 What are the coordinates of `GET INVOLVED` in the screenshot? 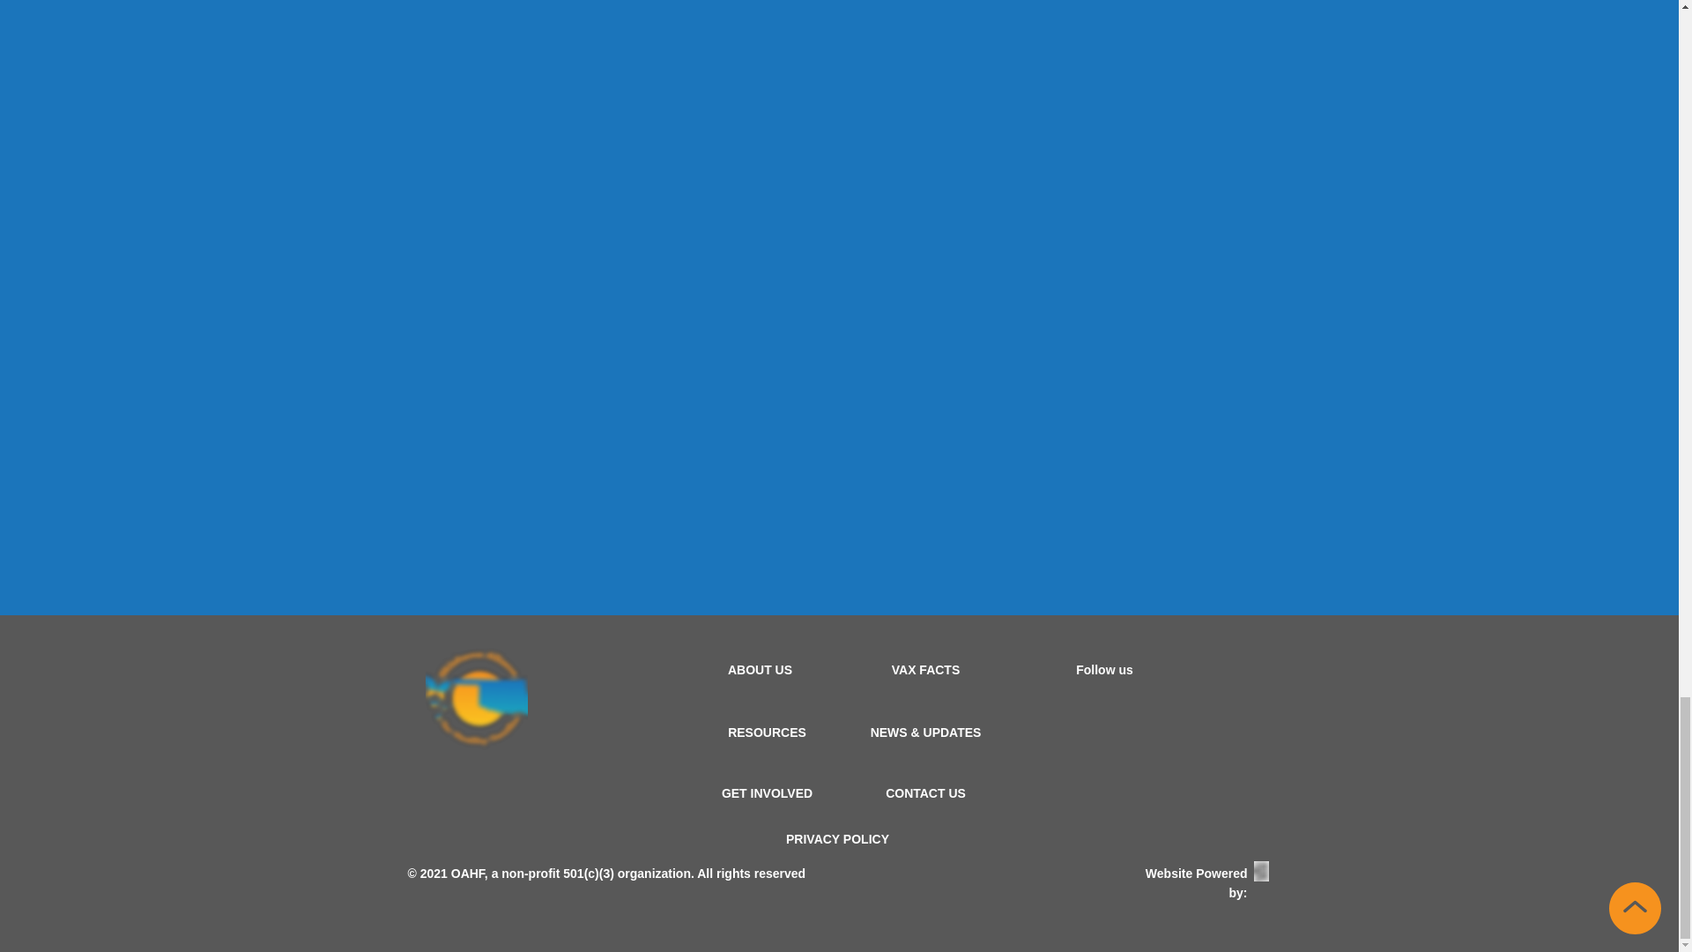 It's located at (767, 793).